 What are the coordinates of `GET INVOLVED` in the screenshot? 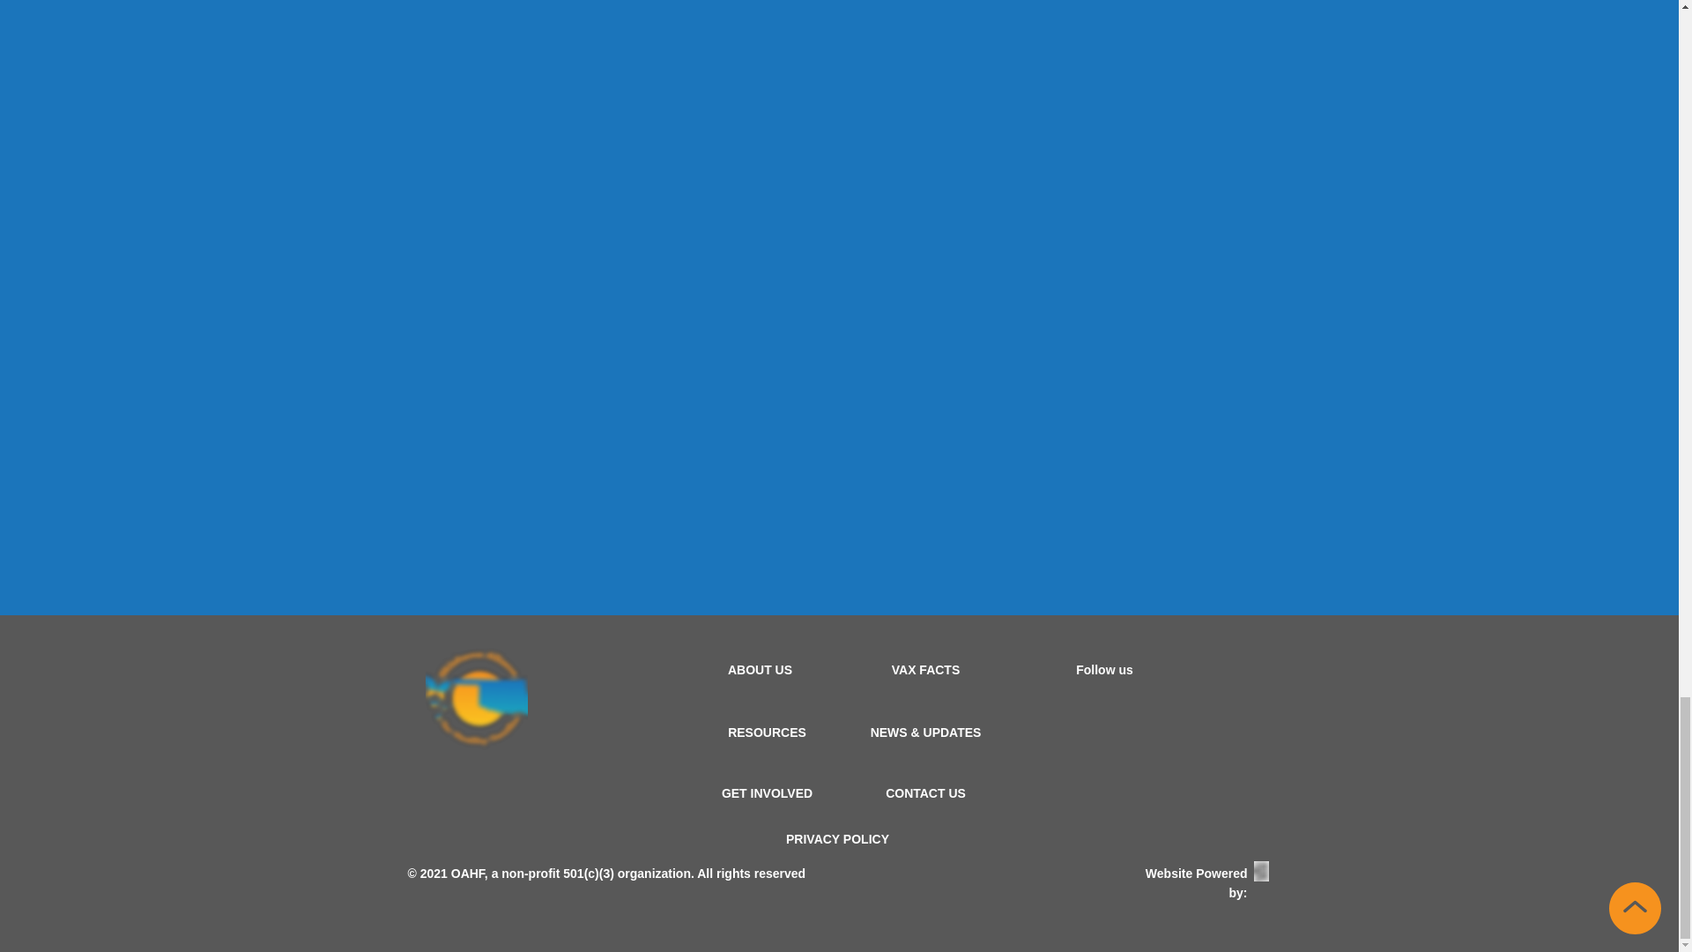 It's located at (767, 793).